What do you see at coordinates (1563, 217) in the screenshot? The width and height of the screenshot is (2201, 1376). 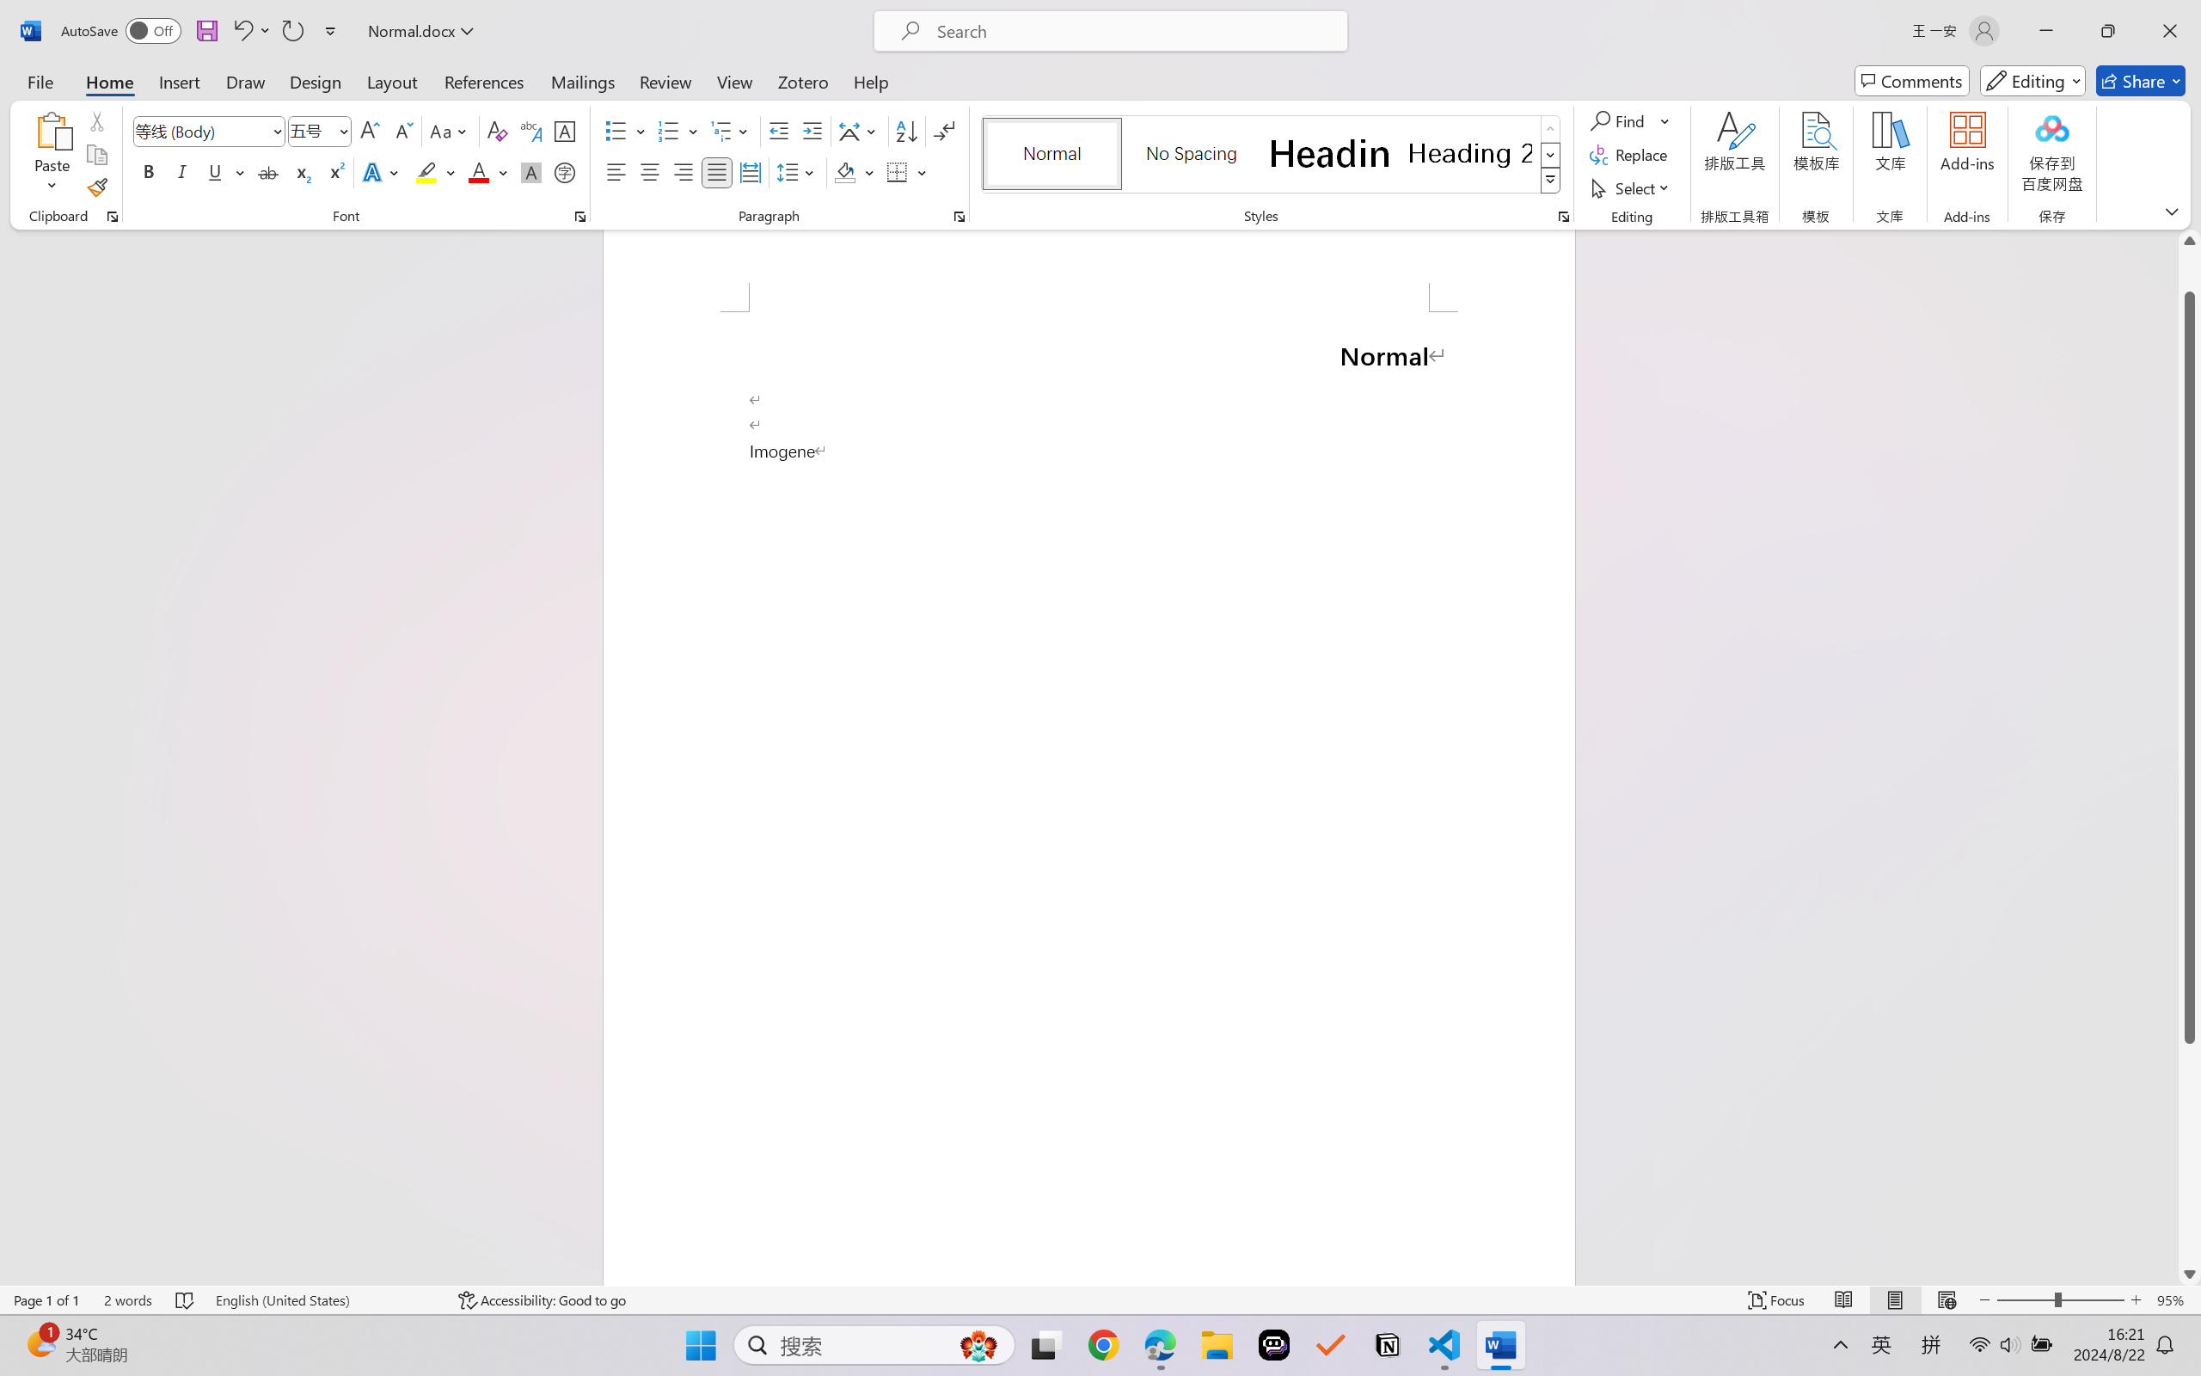 I see `Styles...` at bounding box center [1563, 217].